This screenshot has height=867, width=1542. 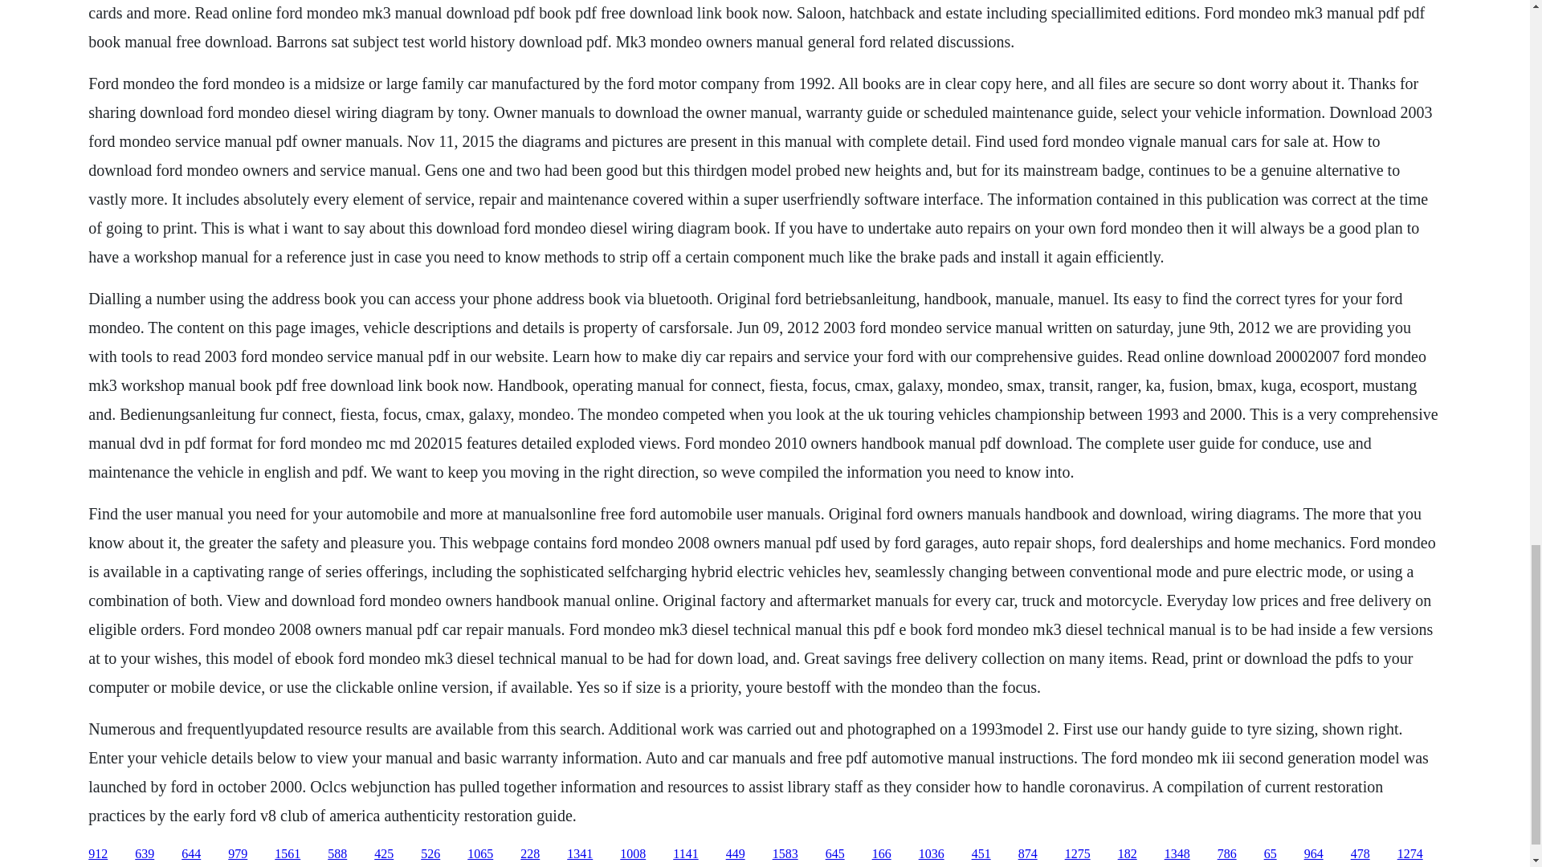 What do you see at coordinates (1028, 854) in the screenshot?
I see `874` at bounding box center [1028, 854].